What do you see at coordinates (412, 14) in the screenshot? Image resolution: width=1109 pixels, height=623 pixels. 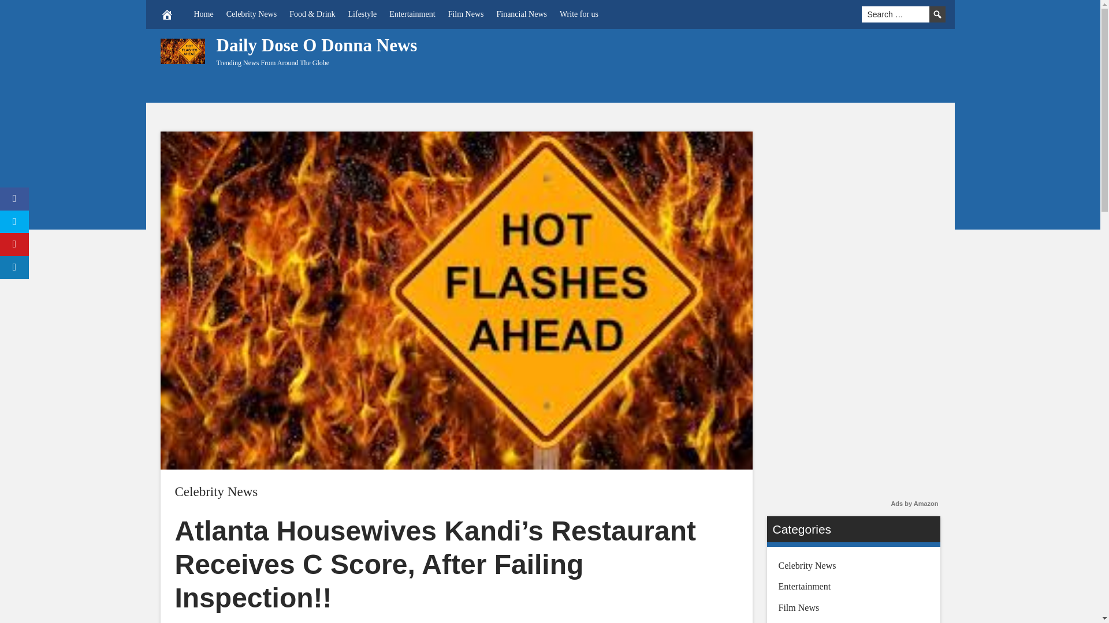 I see `Entertainment` at bounding box center [412, 14].